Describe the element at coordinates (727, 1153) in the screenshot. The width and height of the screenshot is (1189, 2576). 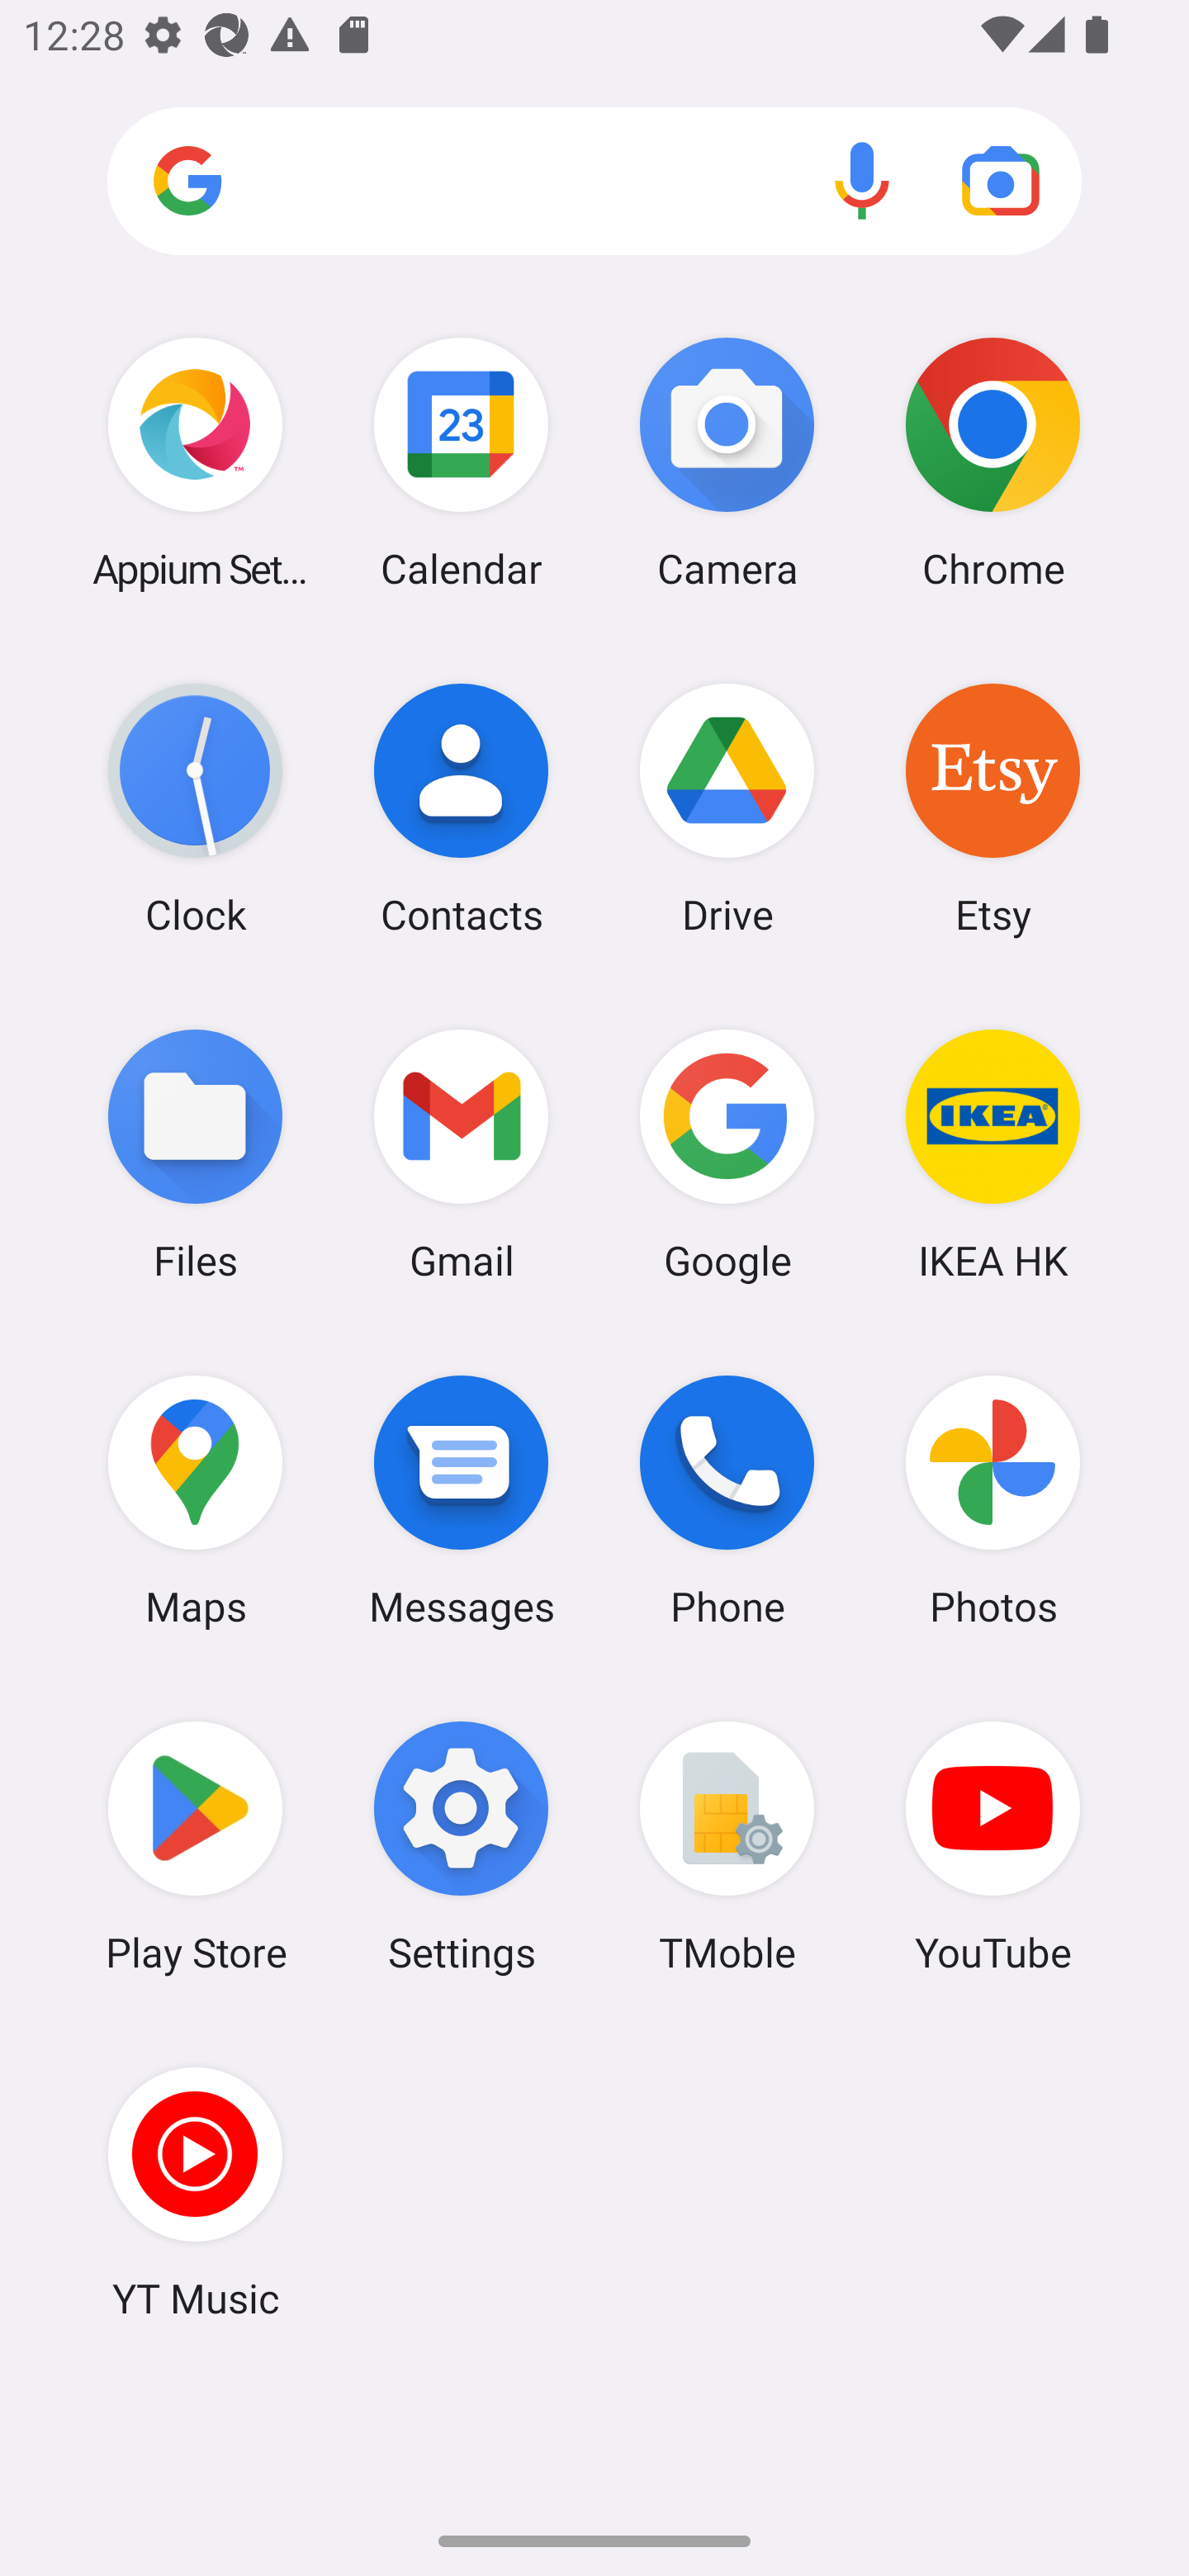
I see `Google` at that location.